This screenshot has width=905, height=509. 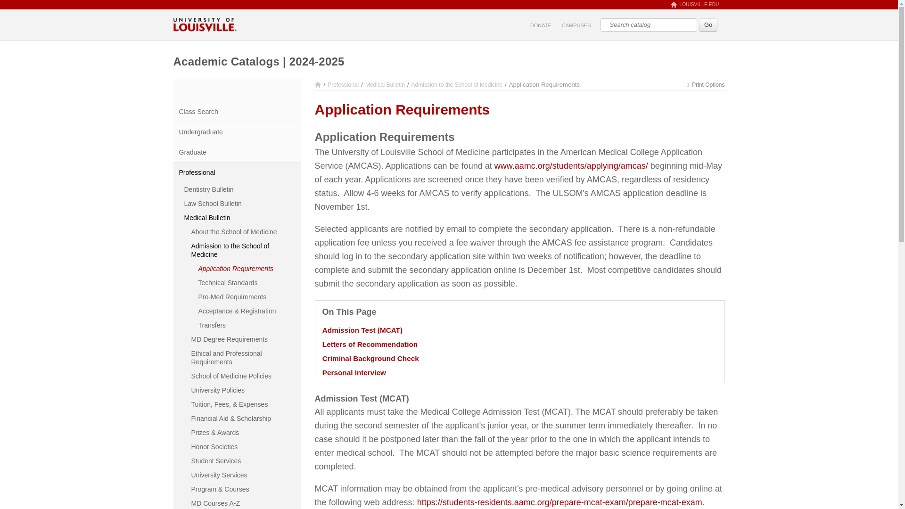 What do you see at coordinates (244, 447) in the screenshot?
I see `Honor Societies` at bounding box center [244, 447].